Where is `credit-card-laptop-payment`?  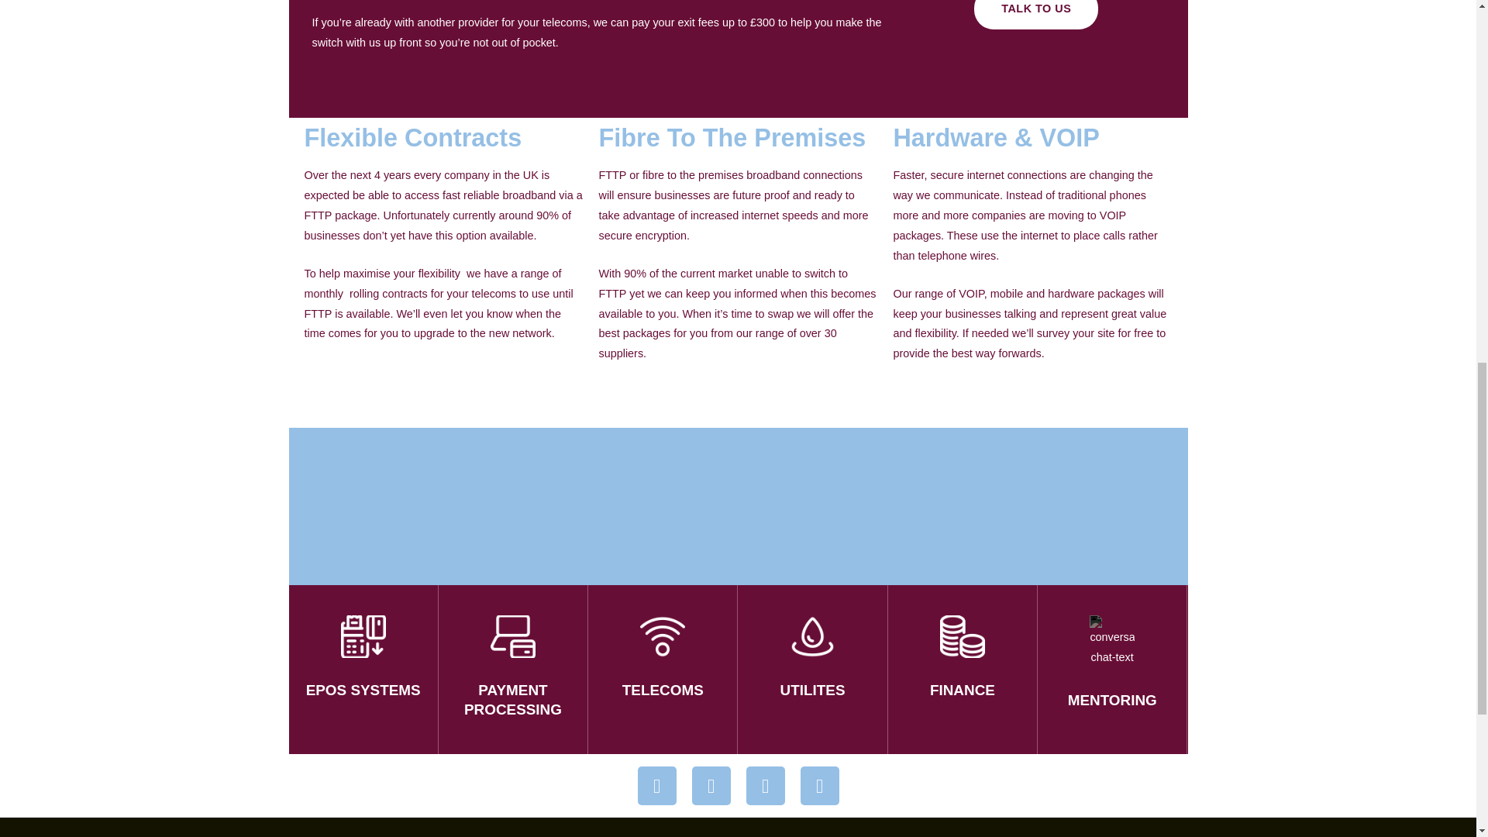
credit-card-laptop-payment is located at coordinates (513, 635).